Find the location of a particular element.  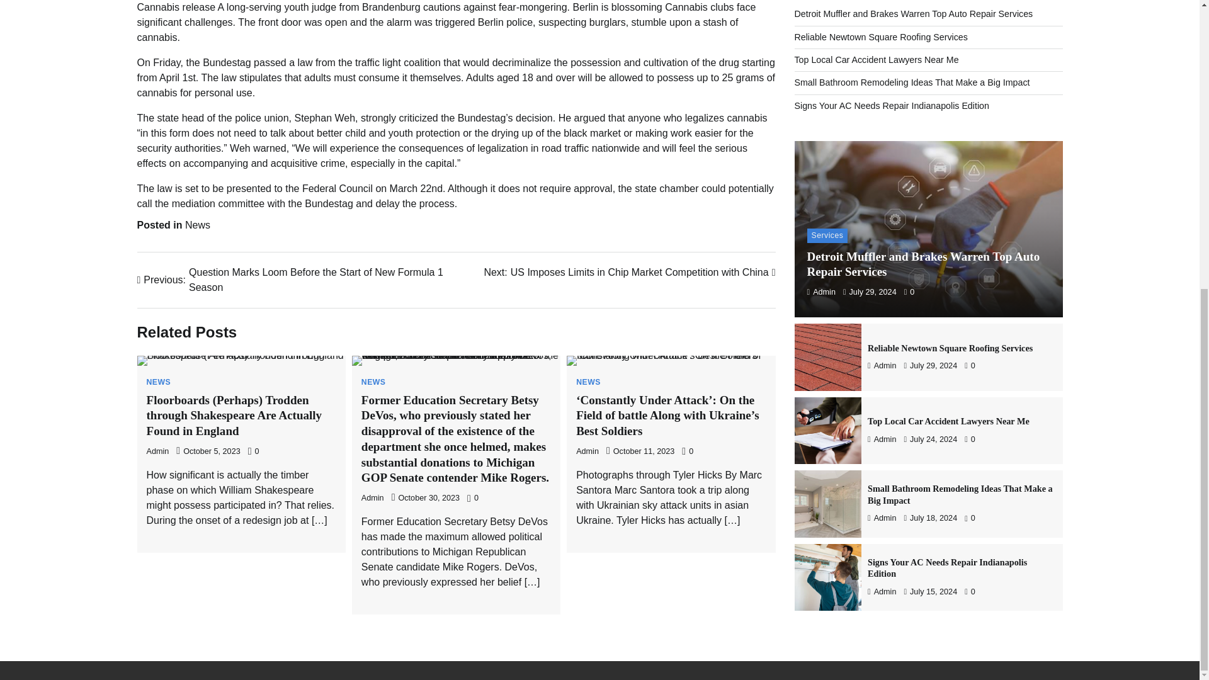

NEWS is located at coordinates (373, 382).